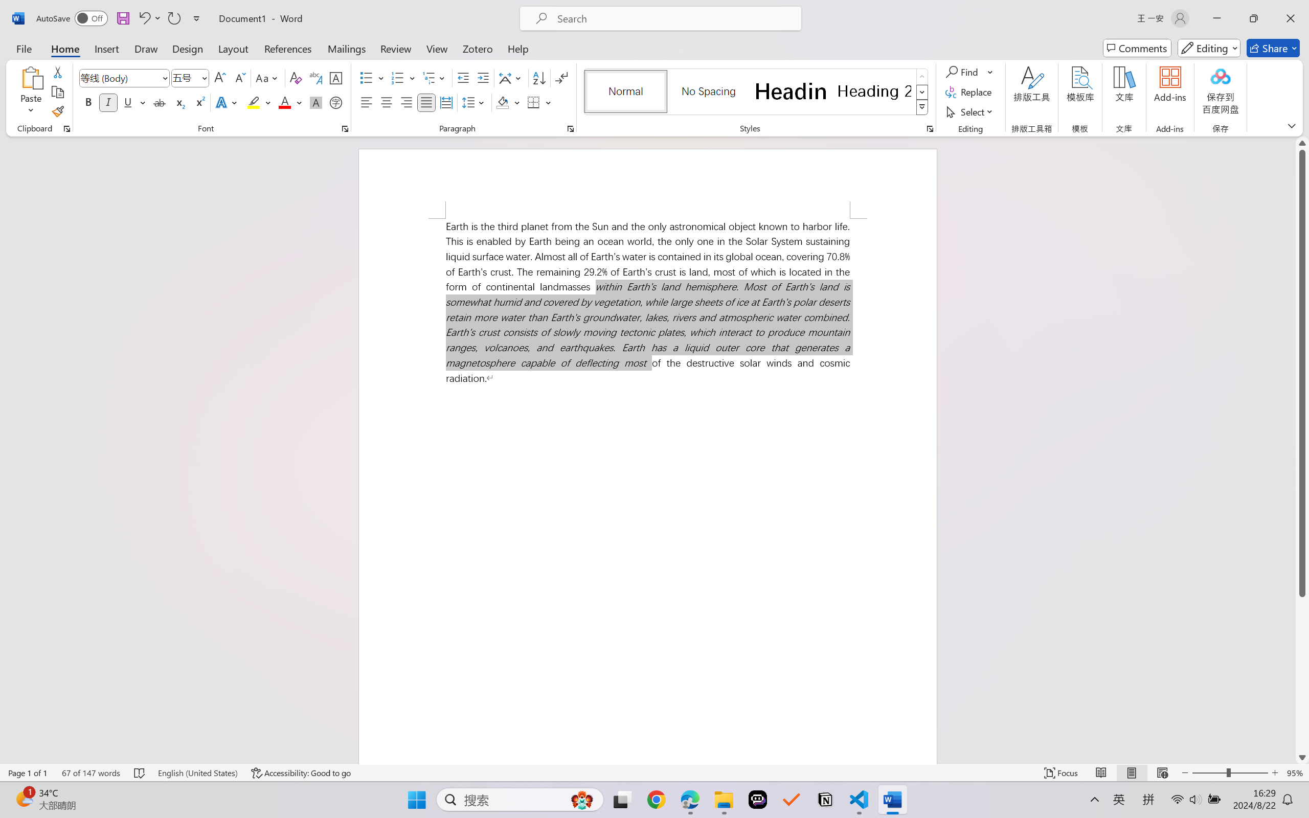 The image size is (1309, 818). I want to click on Undo Italic, so click(144, 18).